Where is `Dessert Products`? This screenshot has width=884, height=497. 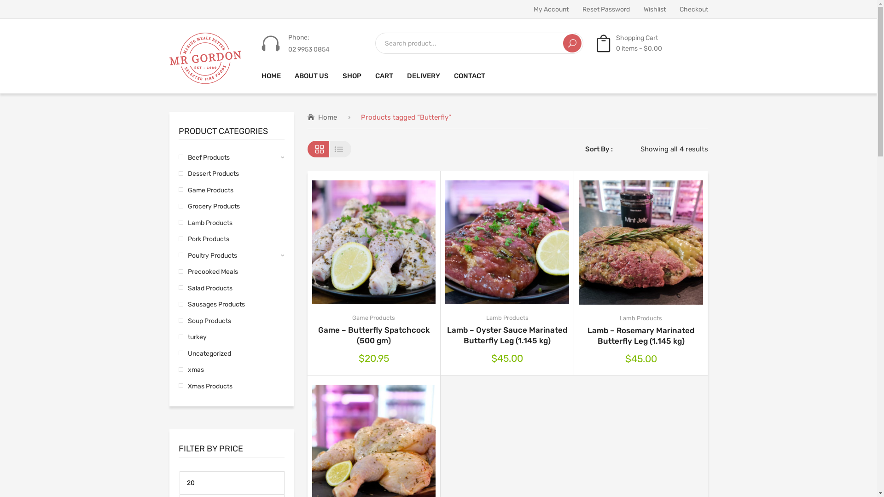
Dessert Products is located at coordinates (209, 174).